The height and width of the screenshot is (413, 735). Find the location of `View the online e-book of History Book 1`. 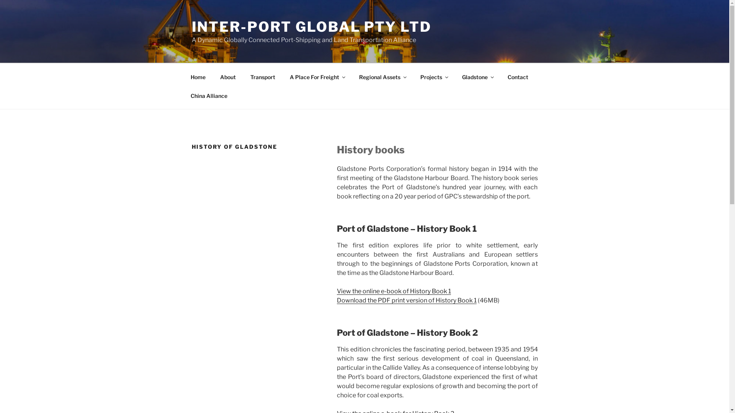

View the online e-book of History Book 1 is located at coordinates (394, 291).